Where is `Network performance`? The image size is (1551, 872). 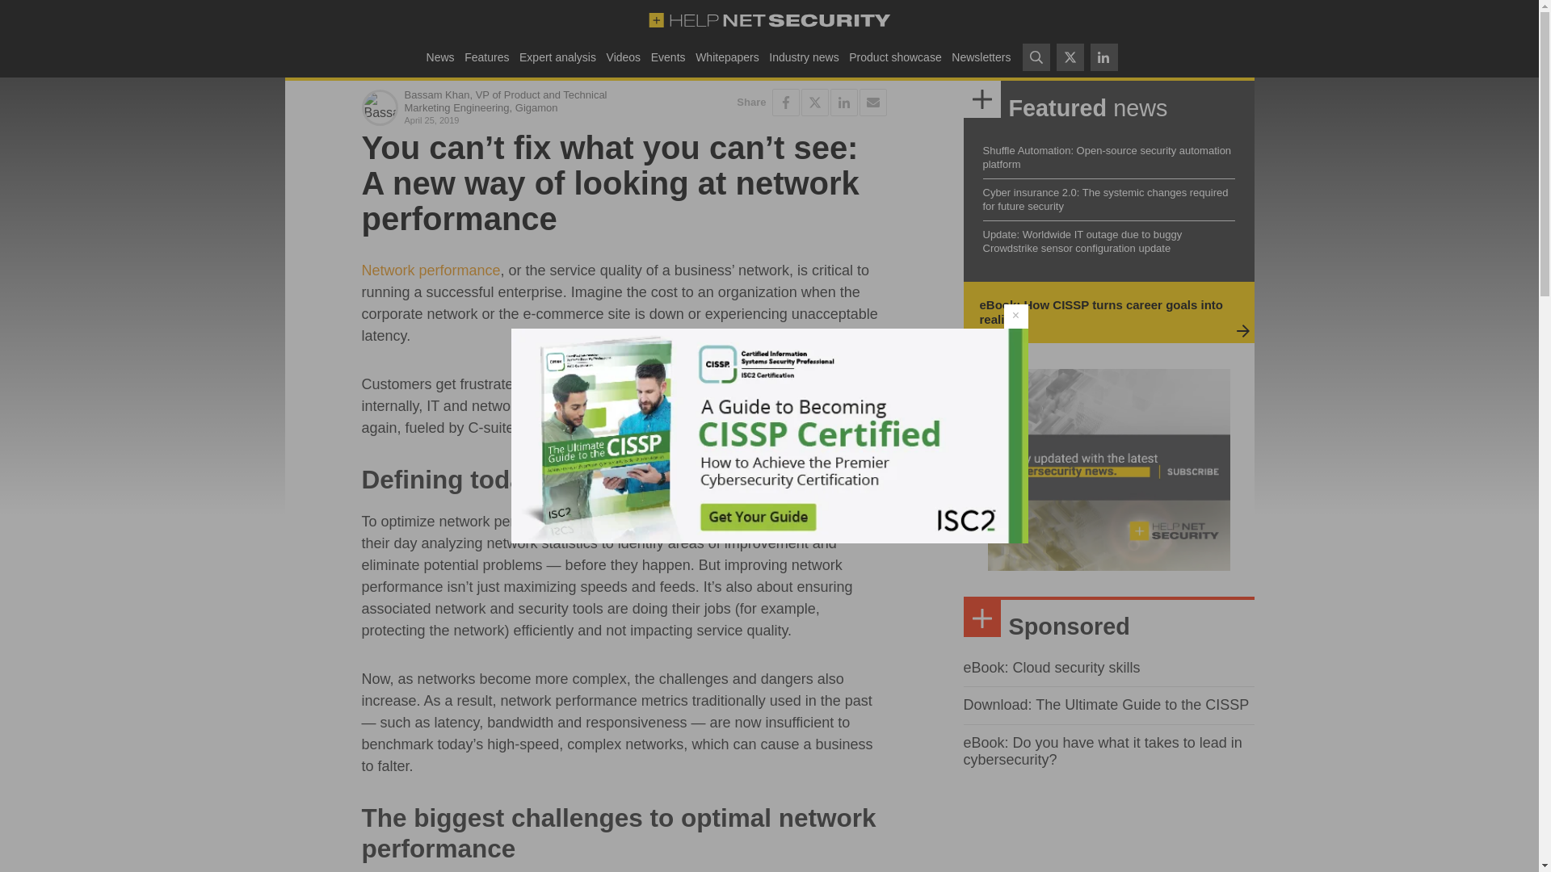 Network performance is located at coordinates (431, 270).